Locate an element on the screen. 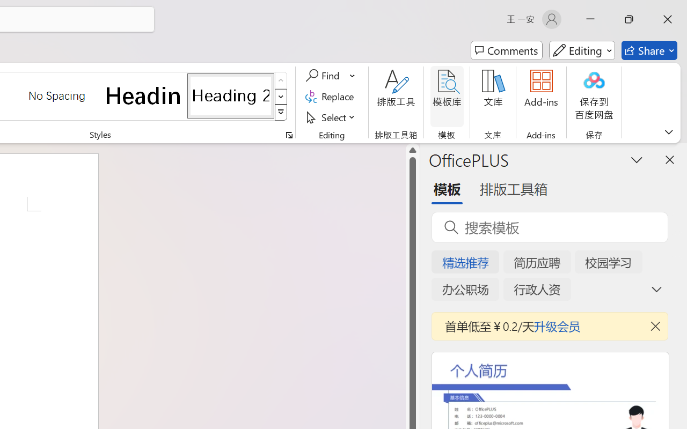 Image resolution: width=687 pixels, height=429 pixels. Comments is located at coordinates (507, 50).